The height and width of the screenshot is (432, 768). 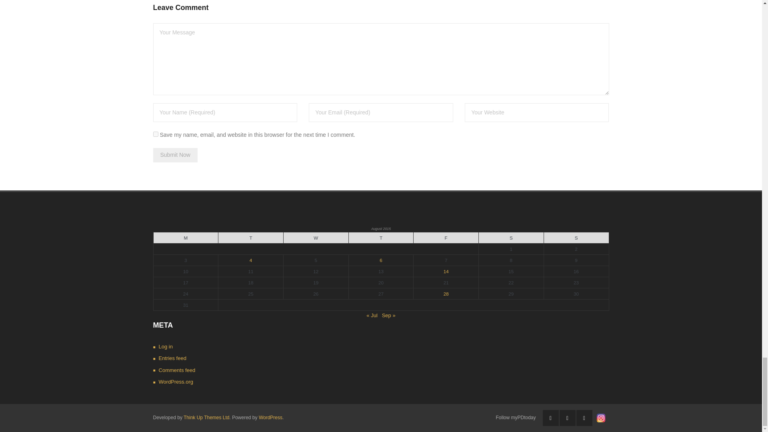 What do you see at coordinates (250, 238) in the screenshot?
I see `Tuesday` at bounding box center [250, 238].